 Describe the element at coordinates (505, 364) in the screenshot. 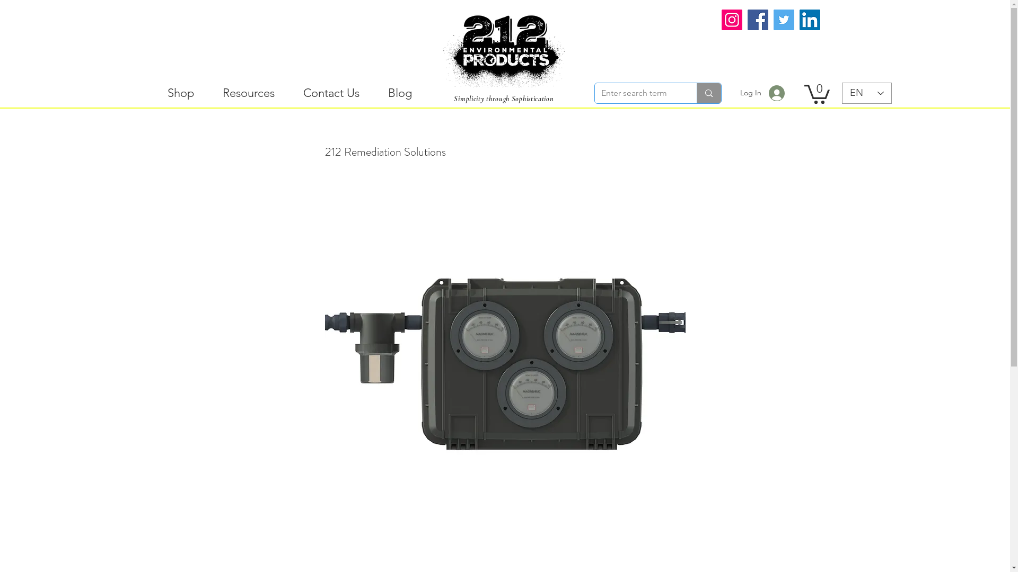

I see `212 Remediation Solutions` at that location.